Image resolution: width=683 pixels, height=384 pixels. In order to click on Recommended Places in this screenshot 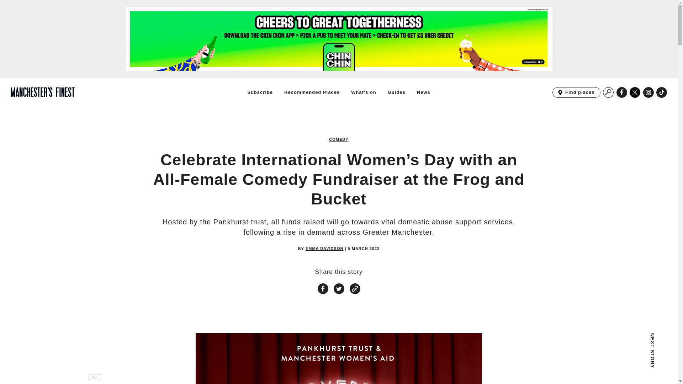, I will do `click(312, 92)`.